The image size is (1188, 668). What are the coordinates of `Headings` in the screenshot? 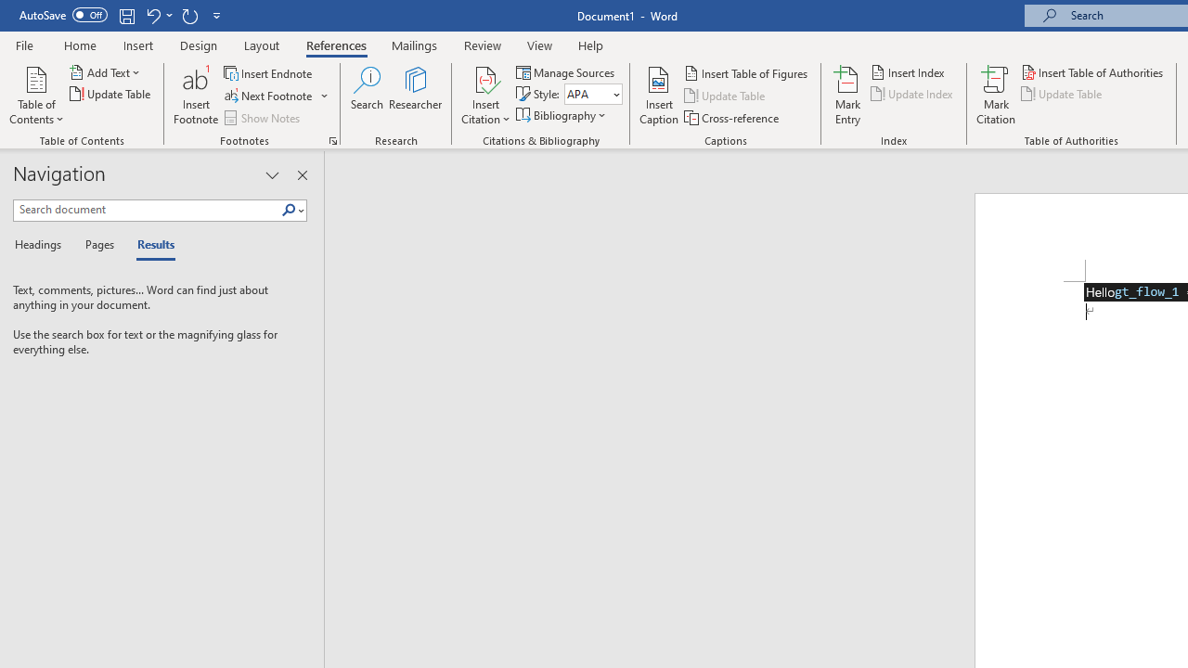 It's located at (42, 245).